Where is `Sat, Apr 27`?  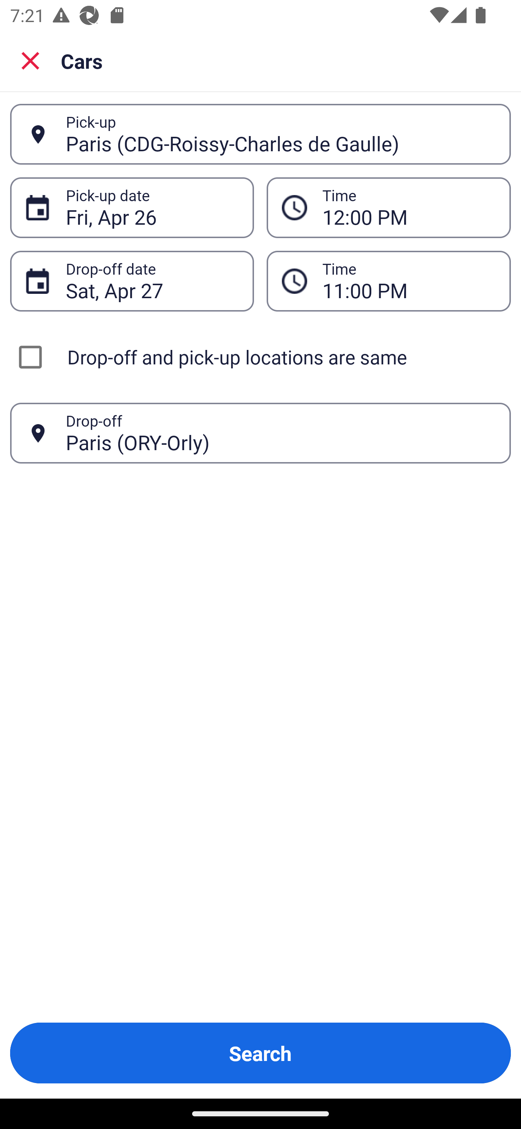
Sat, Apr 27 is located at coordinates (152, 281).